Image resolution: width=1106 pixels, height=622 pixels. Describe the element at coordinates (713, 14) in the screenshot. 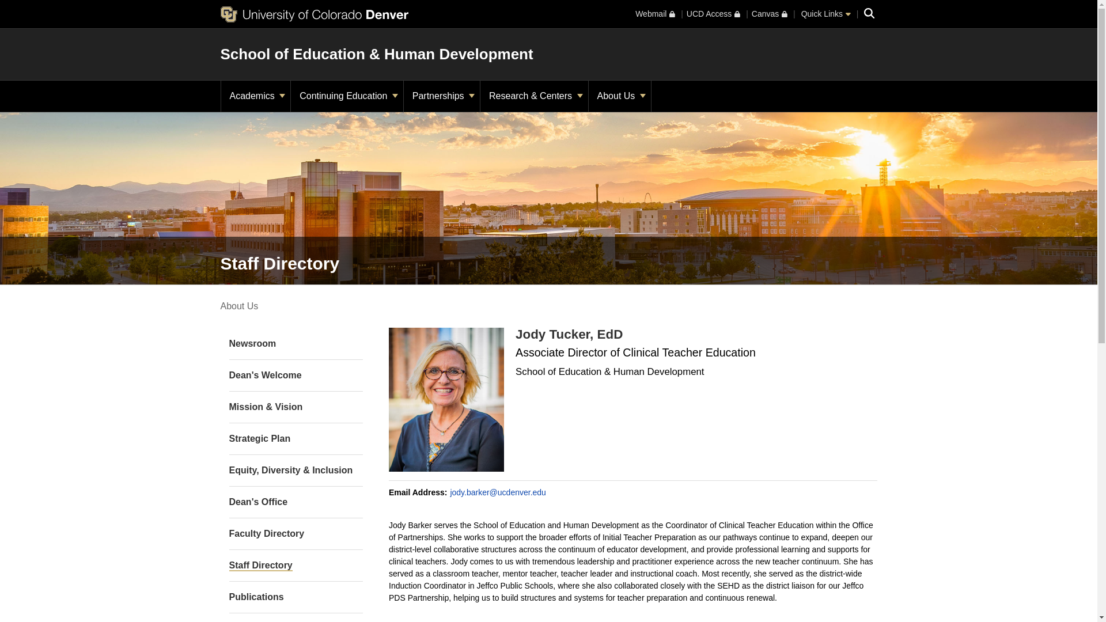

I see `UCD Access` at that location.